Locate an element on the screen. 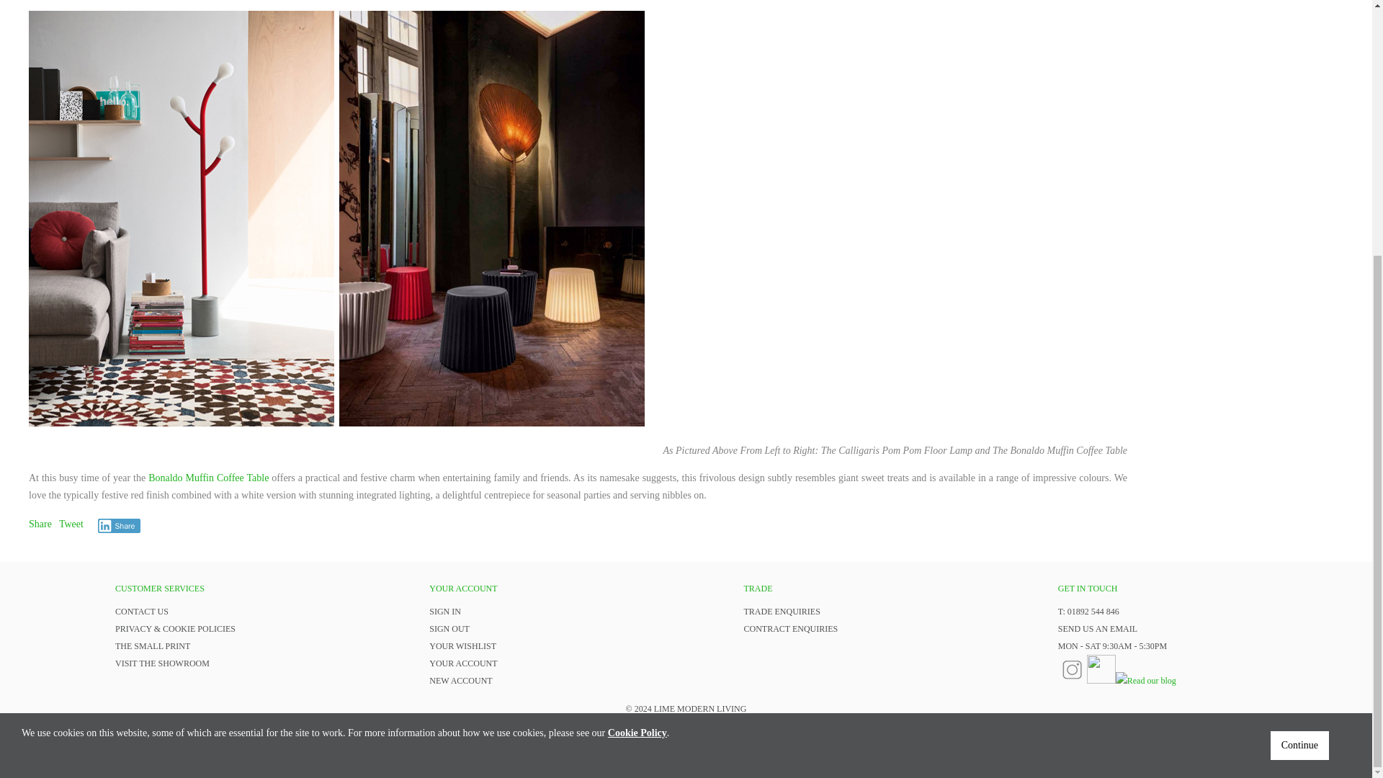 This screenshot has height=778, width=1383. VISIT THE SHOWROOM is located at coordinates (162, 663).